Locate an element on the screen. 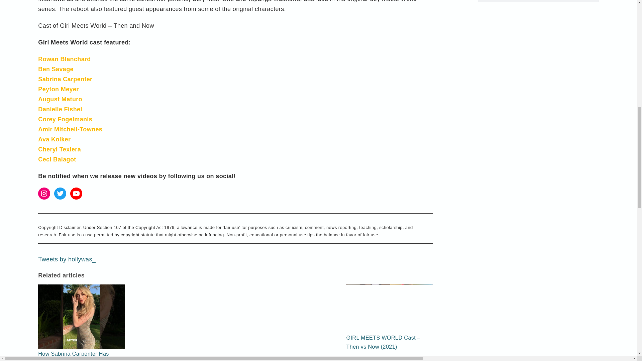 The height and width of the screenshot is (361, 642). YouTube is located at coordinates (76, 193).